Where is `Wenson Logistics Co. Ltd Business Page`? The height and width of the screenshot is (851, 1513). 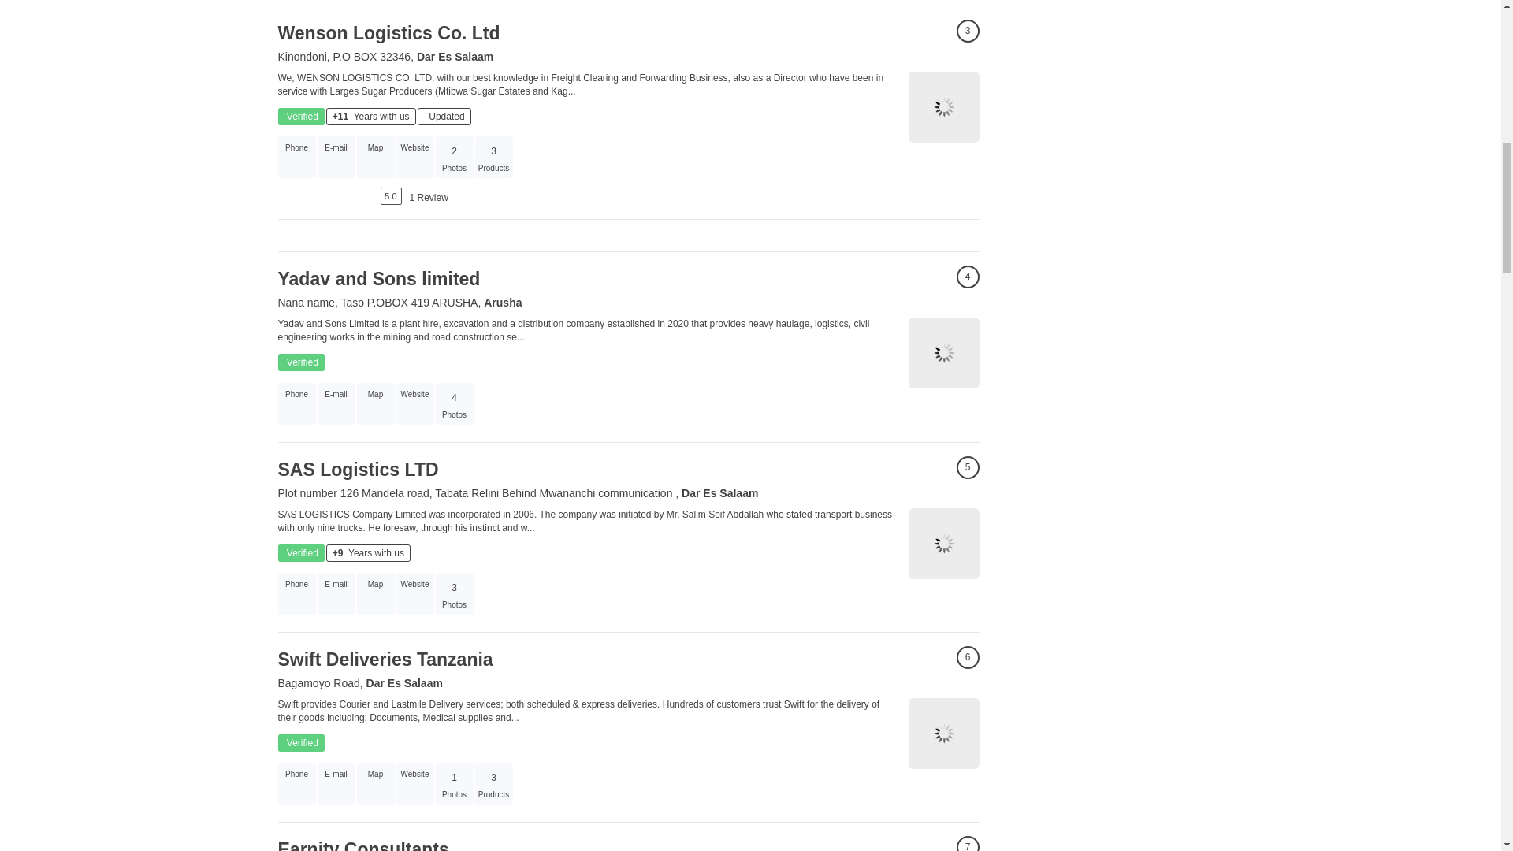
Wenson Logistics Co. Ltd Business Page is located at coordinates (943, 107).